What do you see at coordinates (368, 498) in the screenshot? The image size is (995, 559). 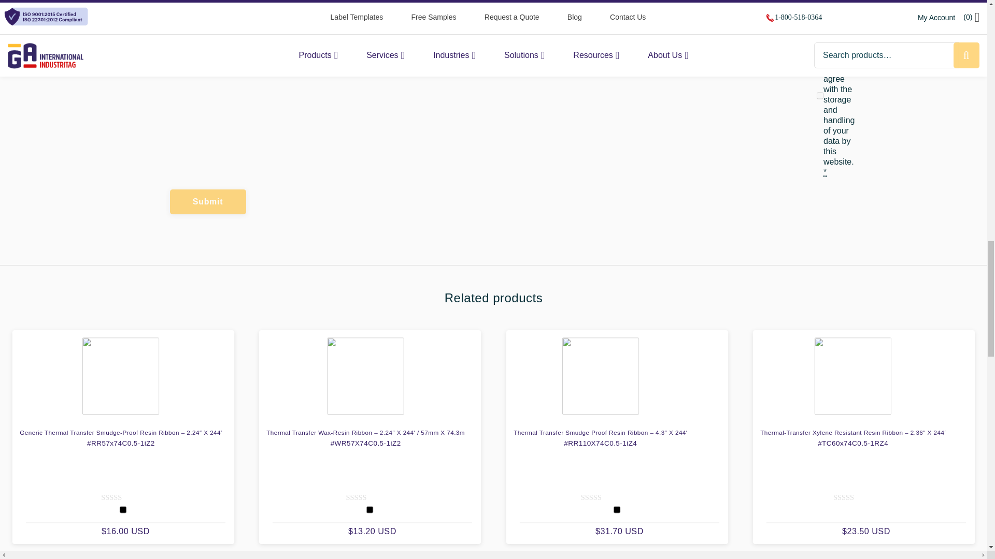 I see `Not yet rated` at bounding box center [368, 498].